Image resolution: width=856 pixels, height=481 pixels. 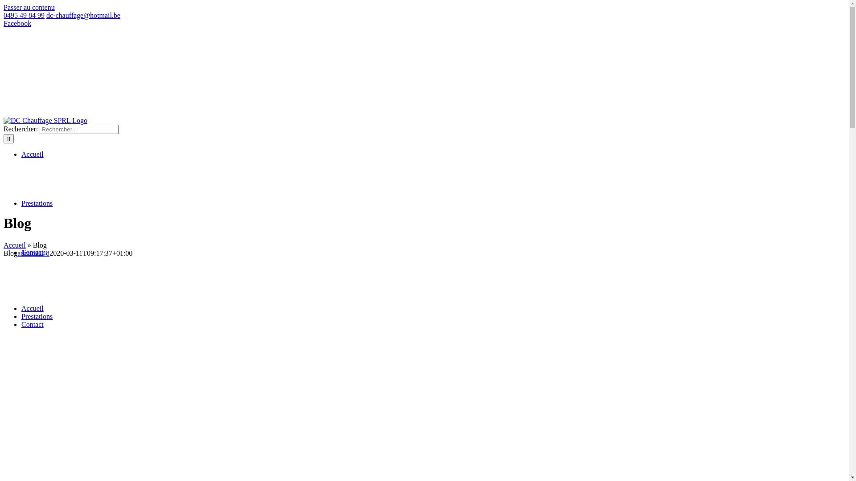 I want to click on Accueil, so click(x=15, y=245).